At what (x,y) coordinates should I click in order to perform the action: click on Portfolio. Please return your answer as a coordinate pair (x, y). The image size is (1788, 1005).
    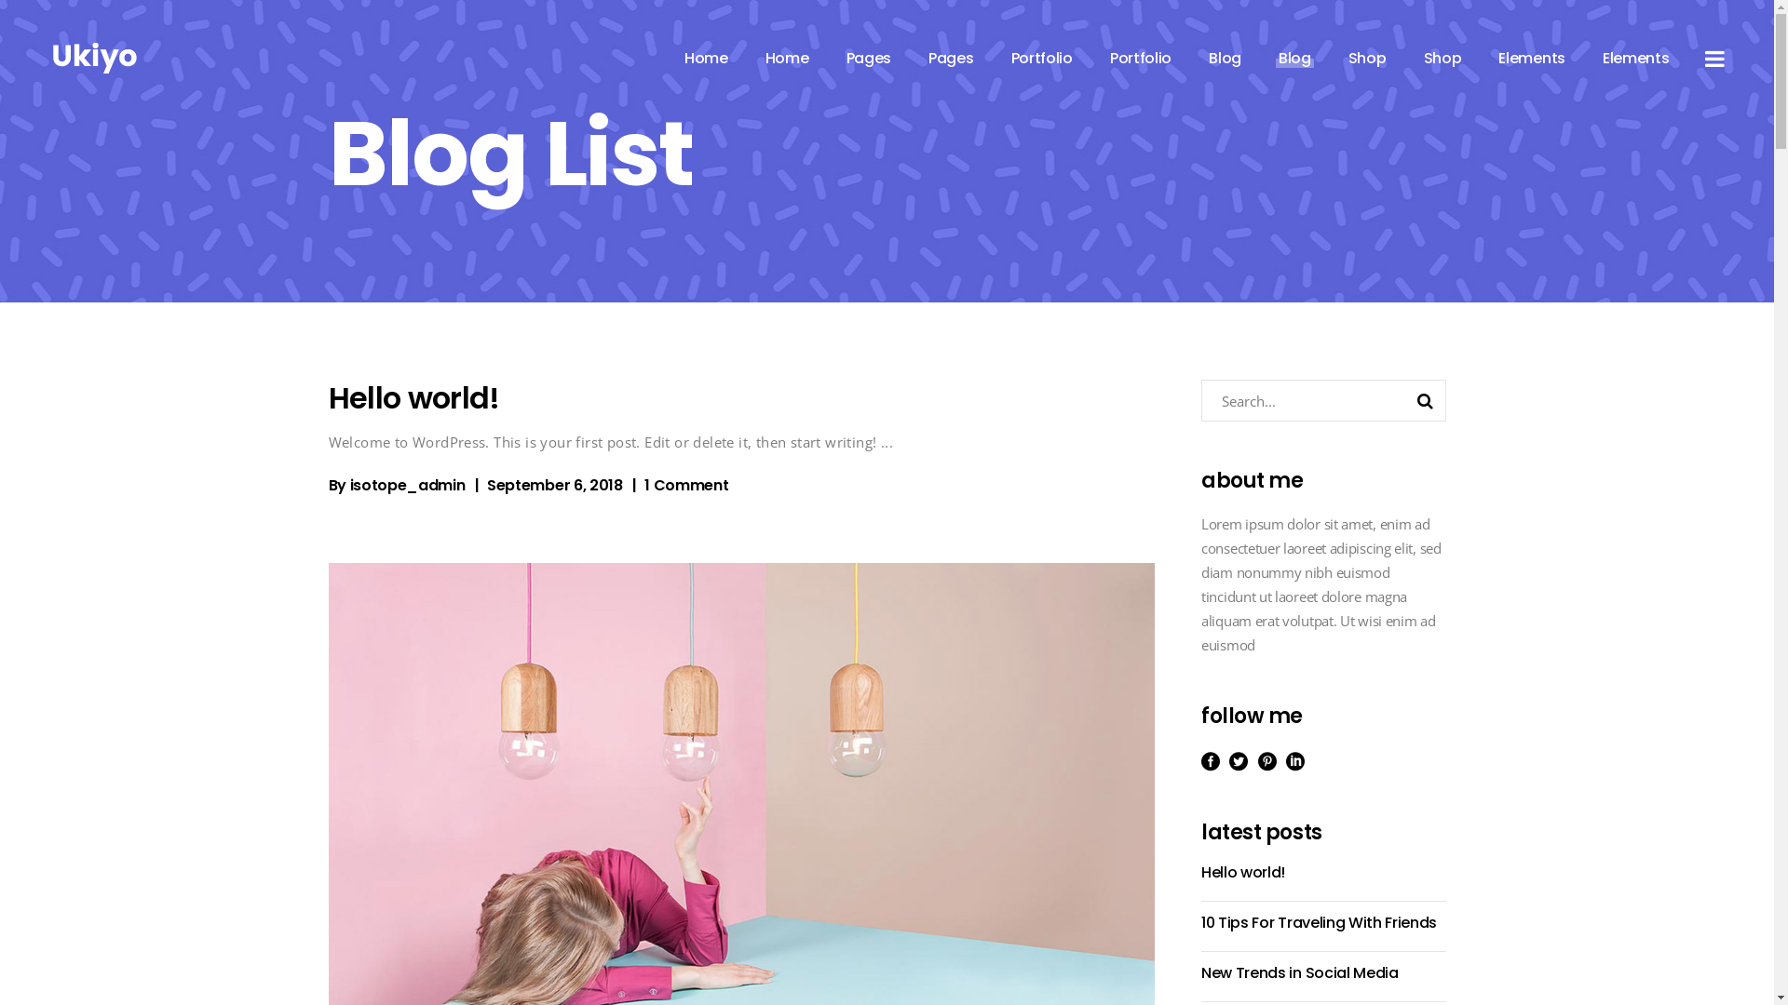
    Looking at the image, I should click on (1042, 58).